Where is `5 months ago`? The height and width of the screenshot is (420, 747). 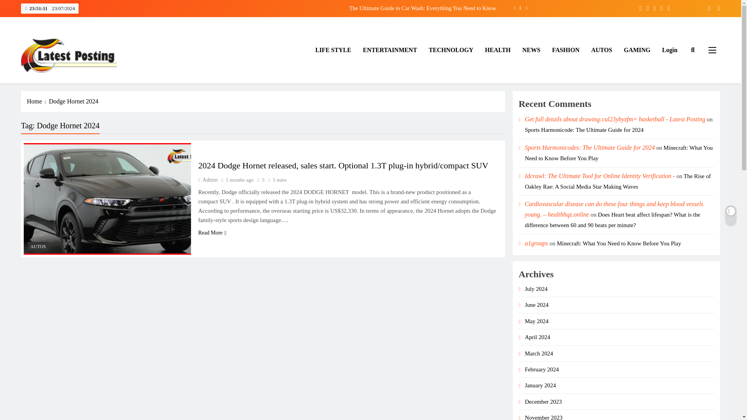
5 months ago is located at coordinates (240, 180).